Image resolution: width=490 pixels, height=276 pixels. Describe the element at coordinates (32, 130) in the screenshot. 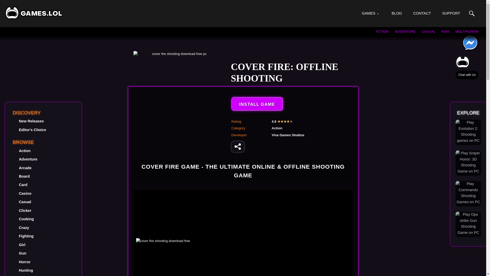

I see `Editor's Choice` at that location.